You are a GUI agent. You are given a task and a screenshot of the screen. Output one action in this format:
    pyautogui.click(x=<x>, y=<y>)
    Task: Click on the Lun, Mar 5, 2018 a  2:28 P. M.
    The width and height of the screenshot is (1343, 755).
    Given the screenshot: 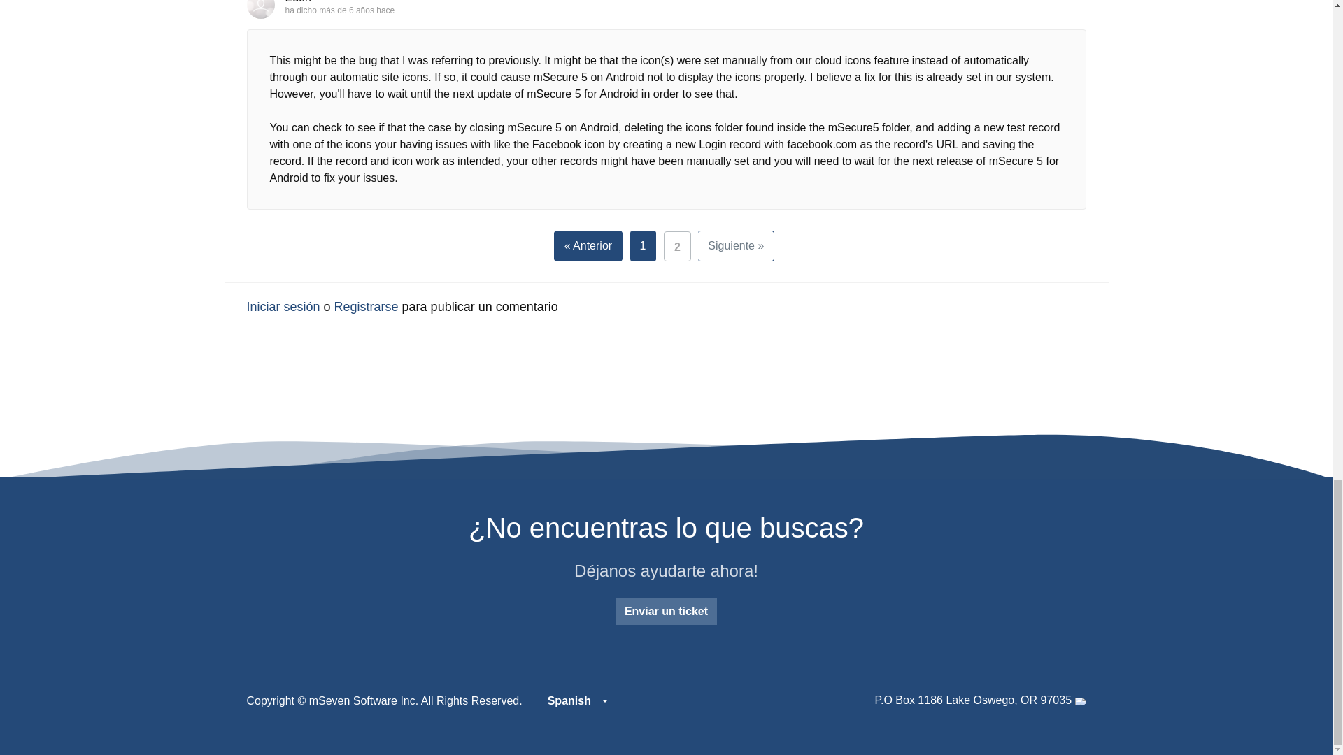 What is the action you would take?
    pyautogui.click(x=357, y=10)
    